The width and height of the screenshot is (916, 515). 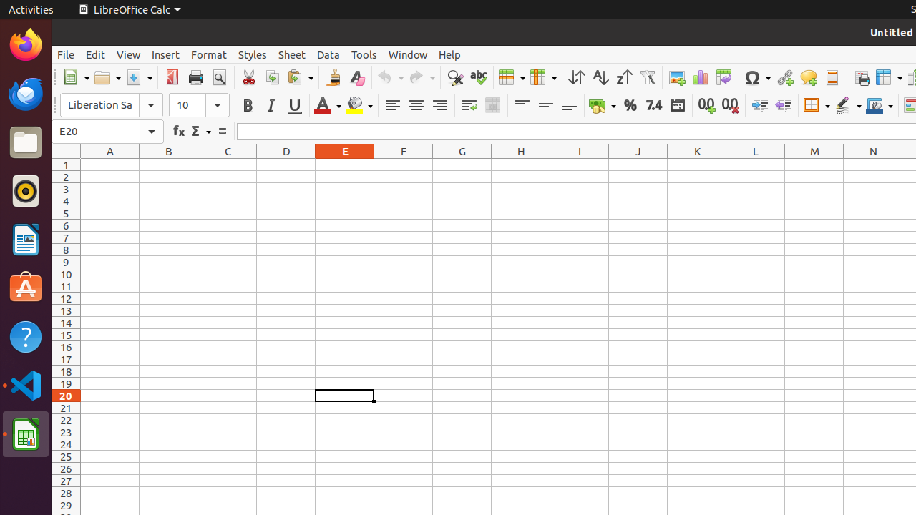 I want to click on Clear, so click(x=356, y=77).